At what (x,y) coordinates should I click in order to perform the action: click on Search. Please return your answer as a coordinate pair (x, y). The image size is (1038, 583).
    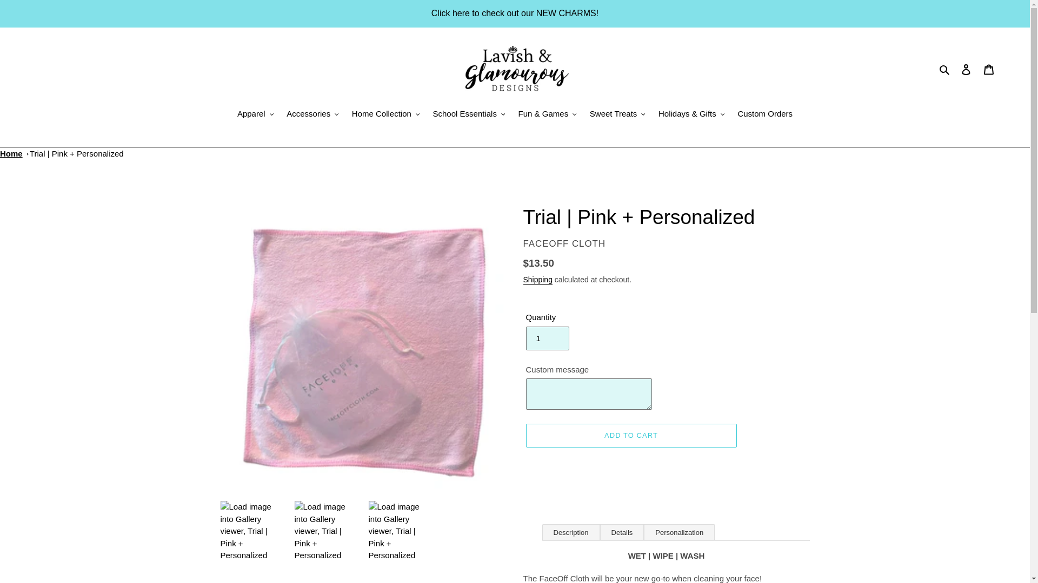
    Looking at the image, I should click on (945, 69).